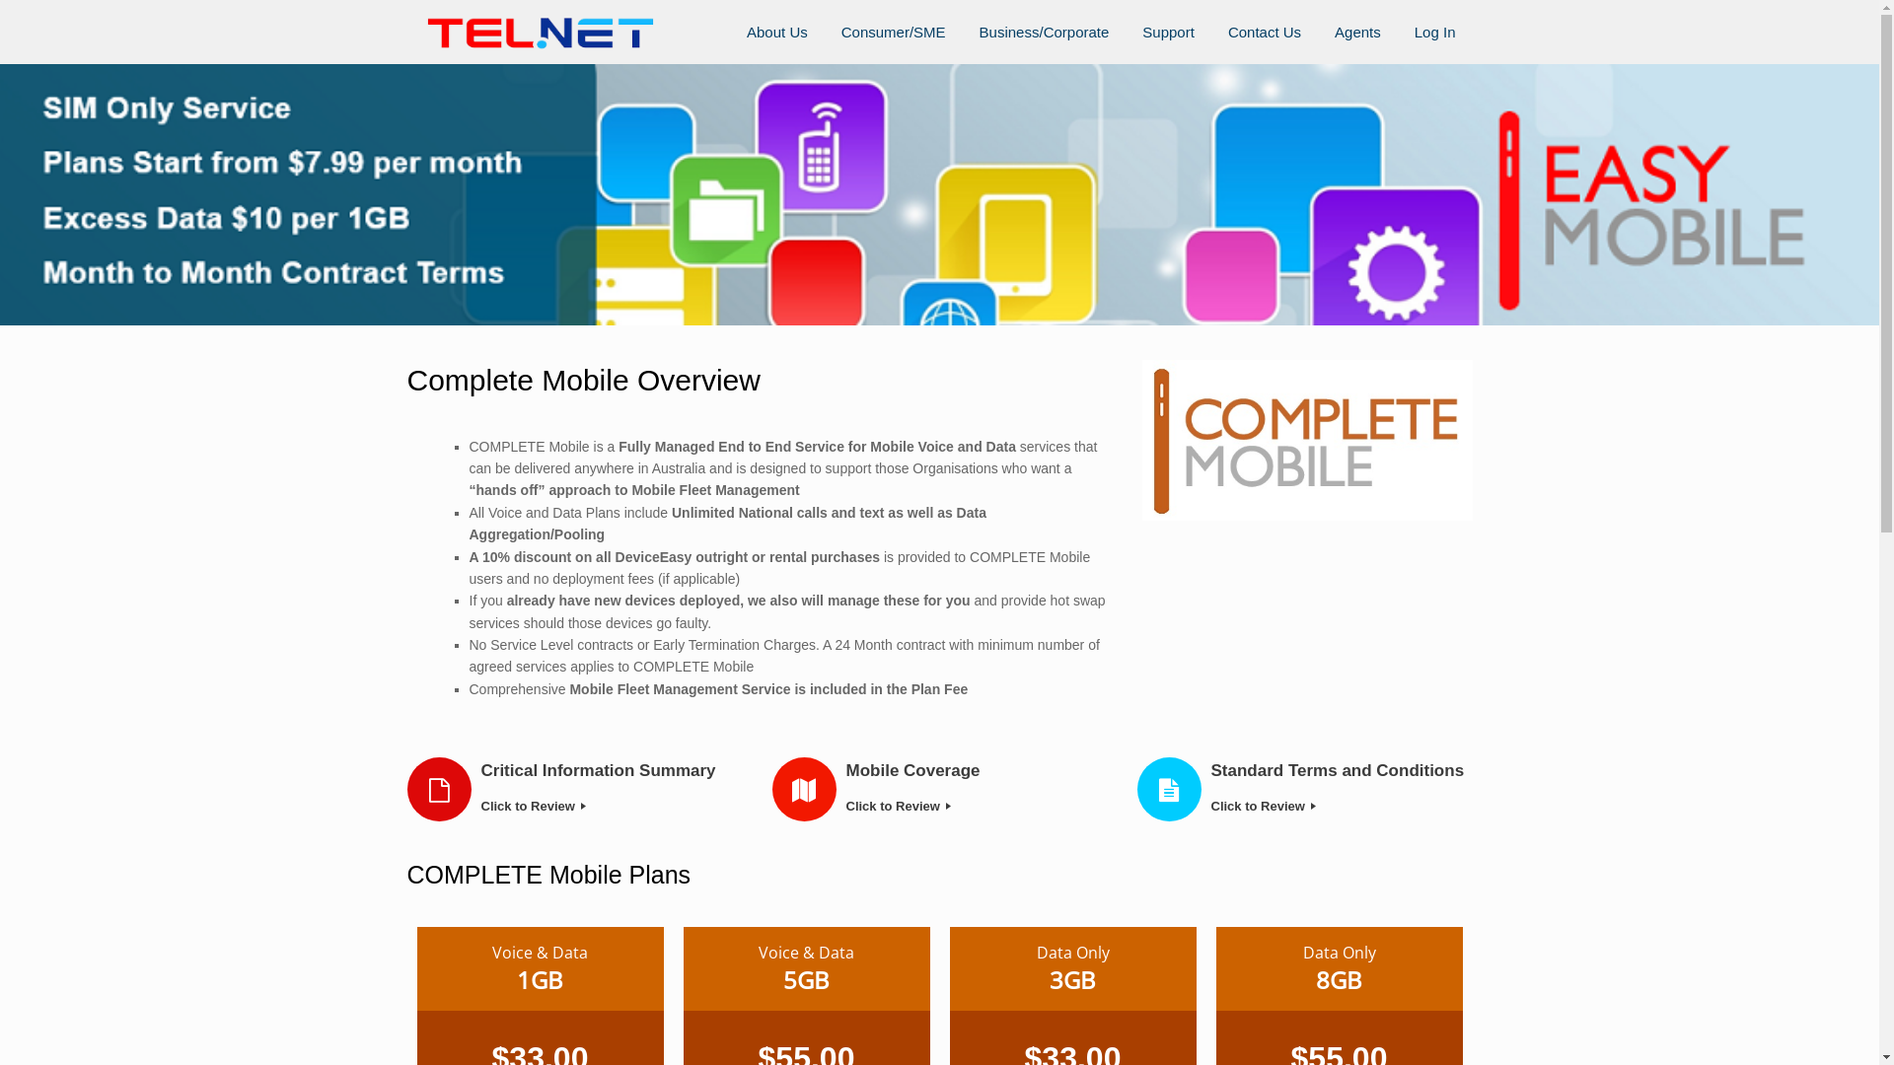 This screenshot has width=1894, height=1065. I want to click on Tel.Net, so click(541, 32).